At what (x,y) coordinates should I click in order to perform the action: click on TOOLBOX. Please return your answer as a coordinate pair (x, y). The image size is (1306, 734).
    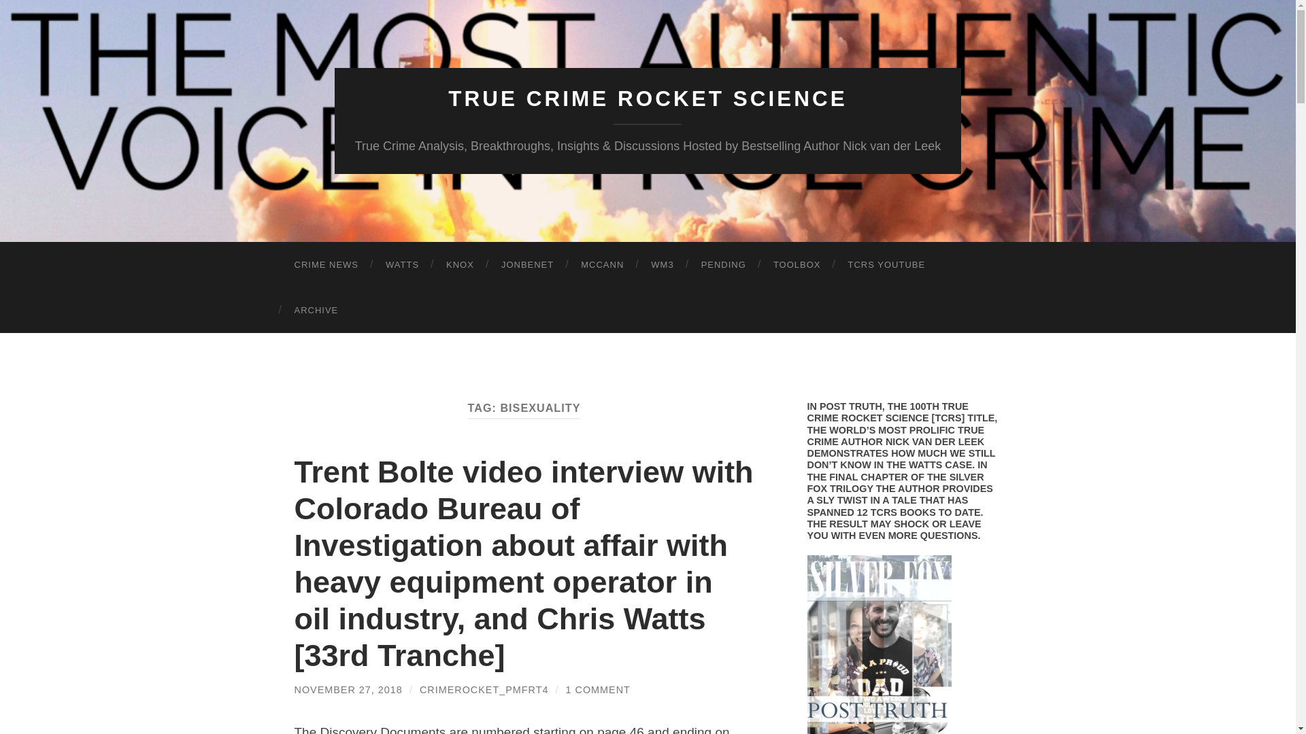
    Looking at the image, I should click on (797, 265).